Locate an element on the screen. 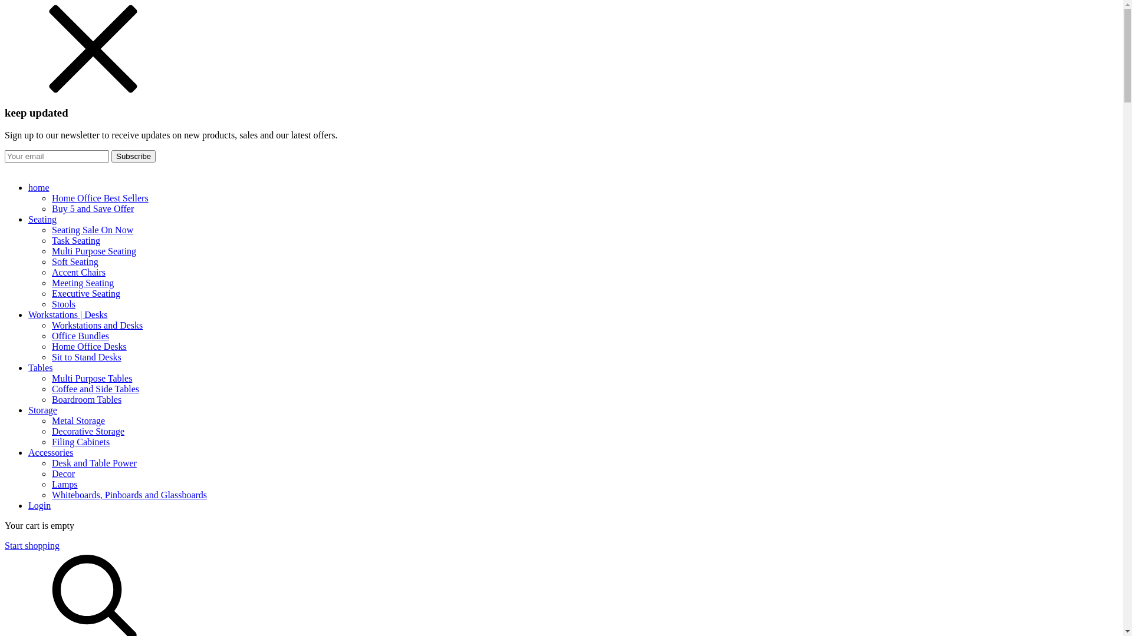  Decor is located at coordinates (64, 473).